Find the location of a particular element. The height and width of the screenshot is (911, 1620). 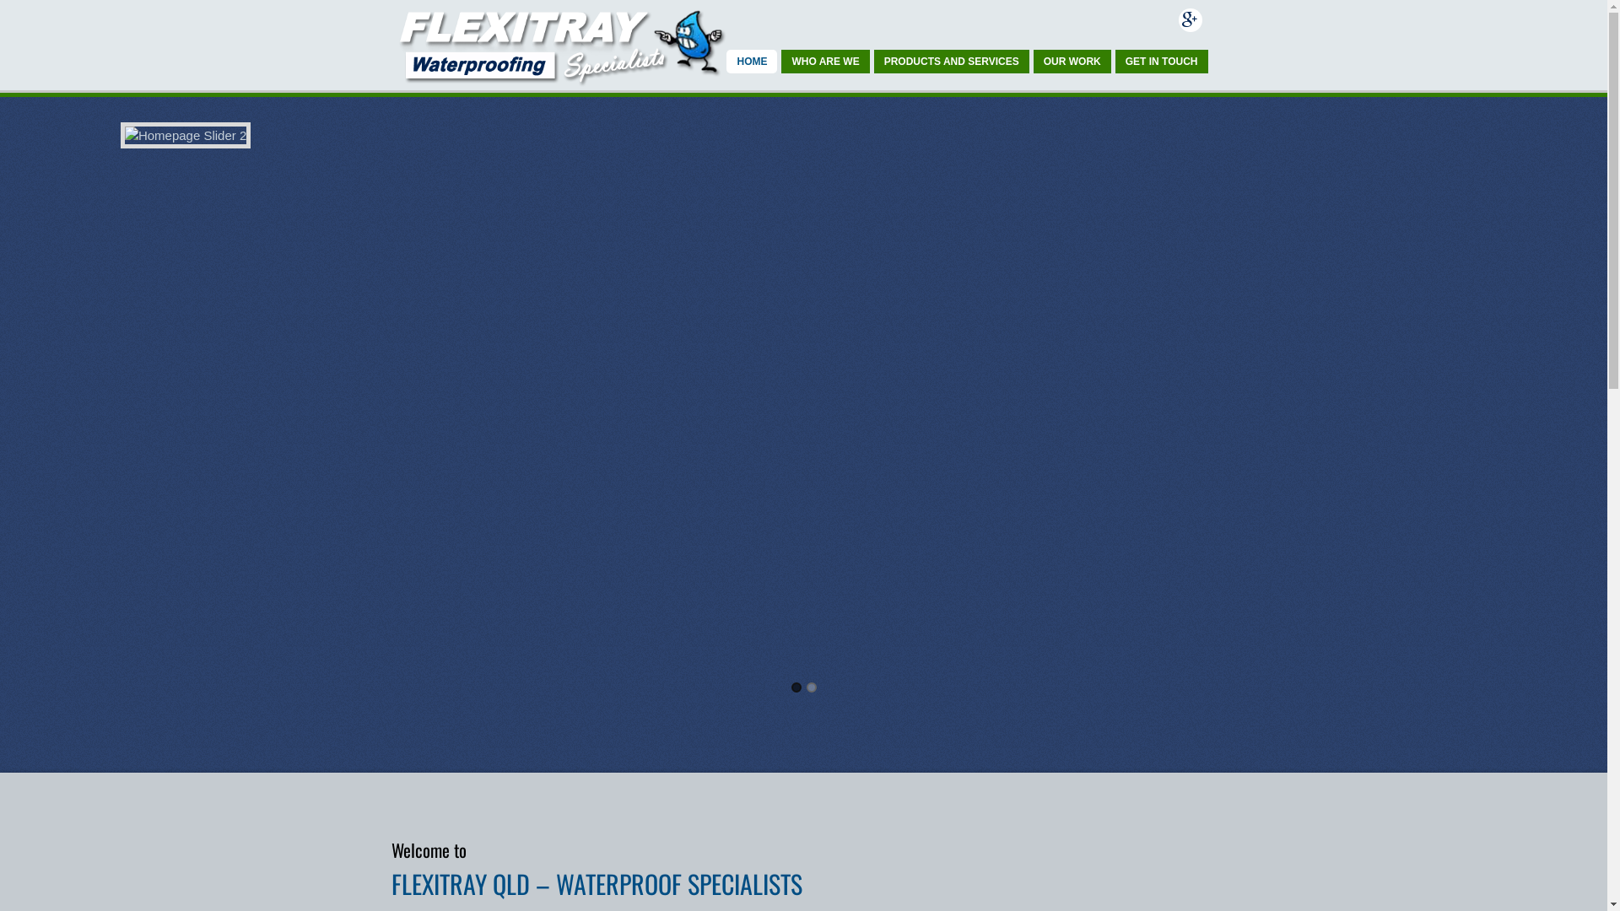

PRODUCTS AND SERVICES is located at coordinates (952, 62).